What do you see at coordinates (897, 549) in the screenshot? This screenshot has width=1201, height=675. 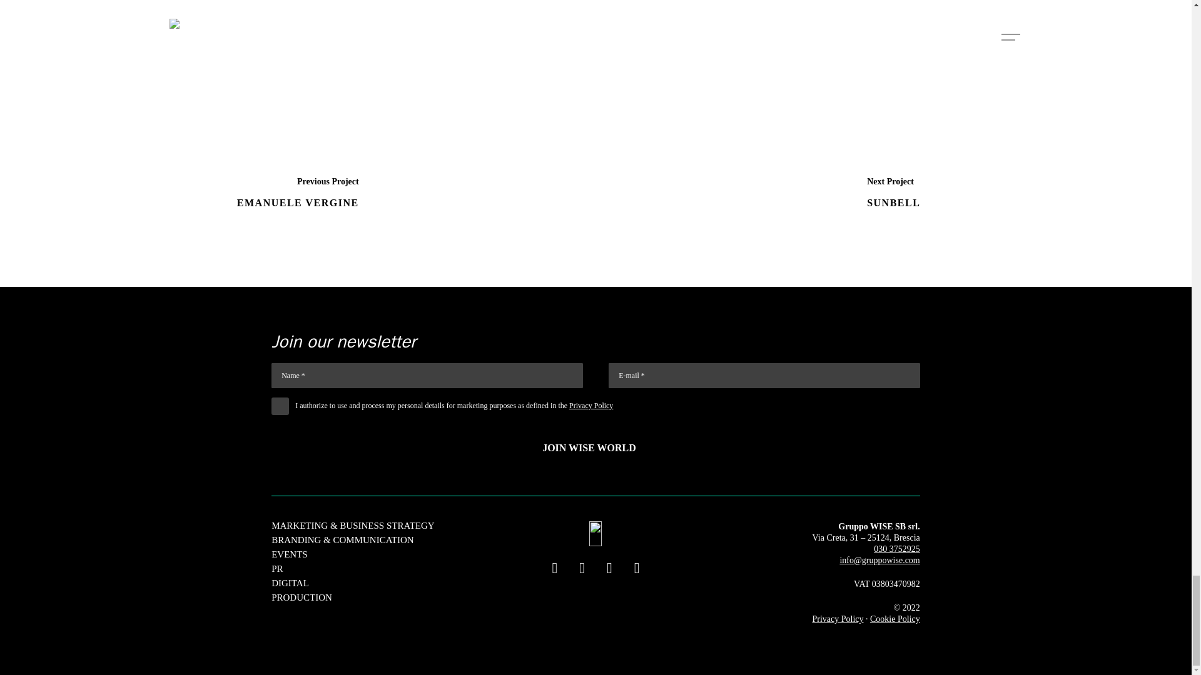 I see `030 3752925` at bounding box center [897, 549].